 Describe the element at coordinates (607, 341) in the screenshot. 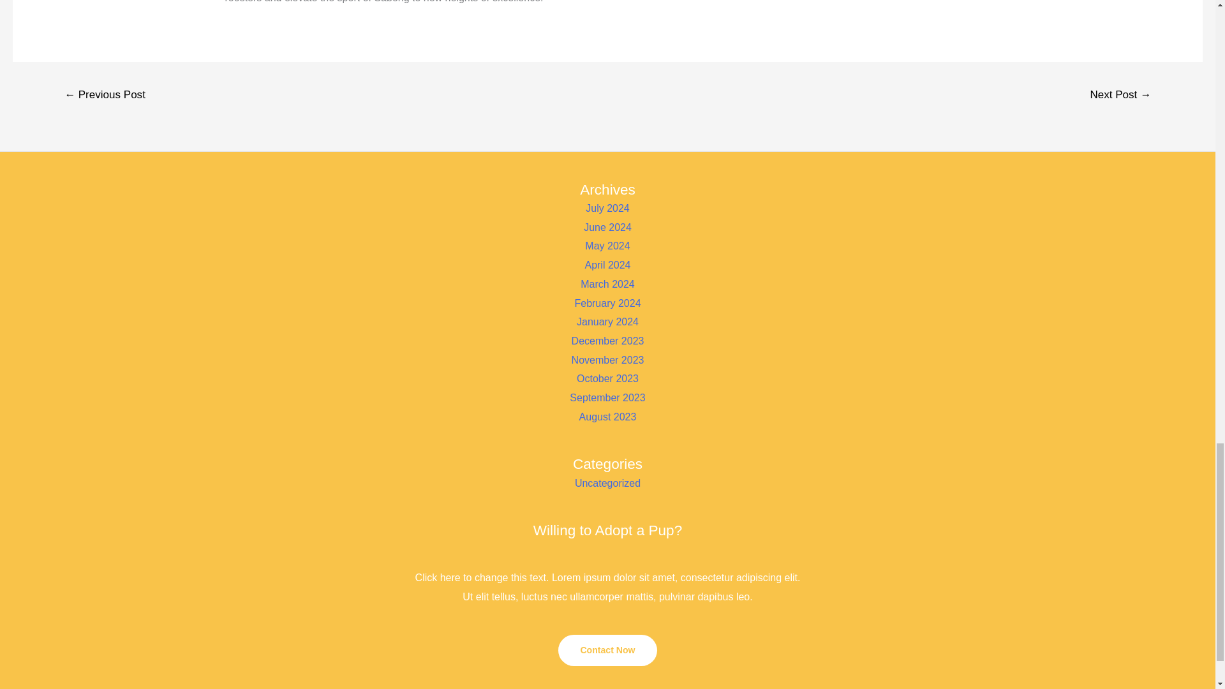

I see `December 2023` at that location.